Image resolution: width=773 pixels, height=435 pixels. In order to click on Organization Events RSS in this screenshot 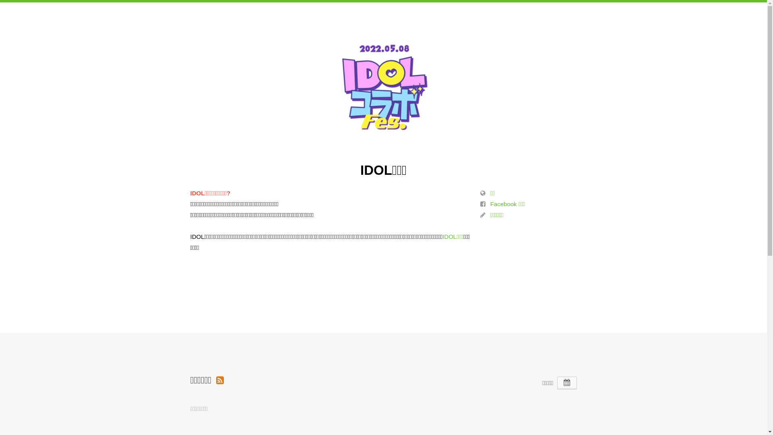, I will do `click(220, 380)`.